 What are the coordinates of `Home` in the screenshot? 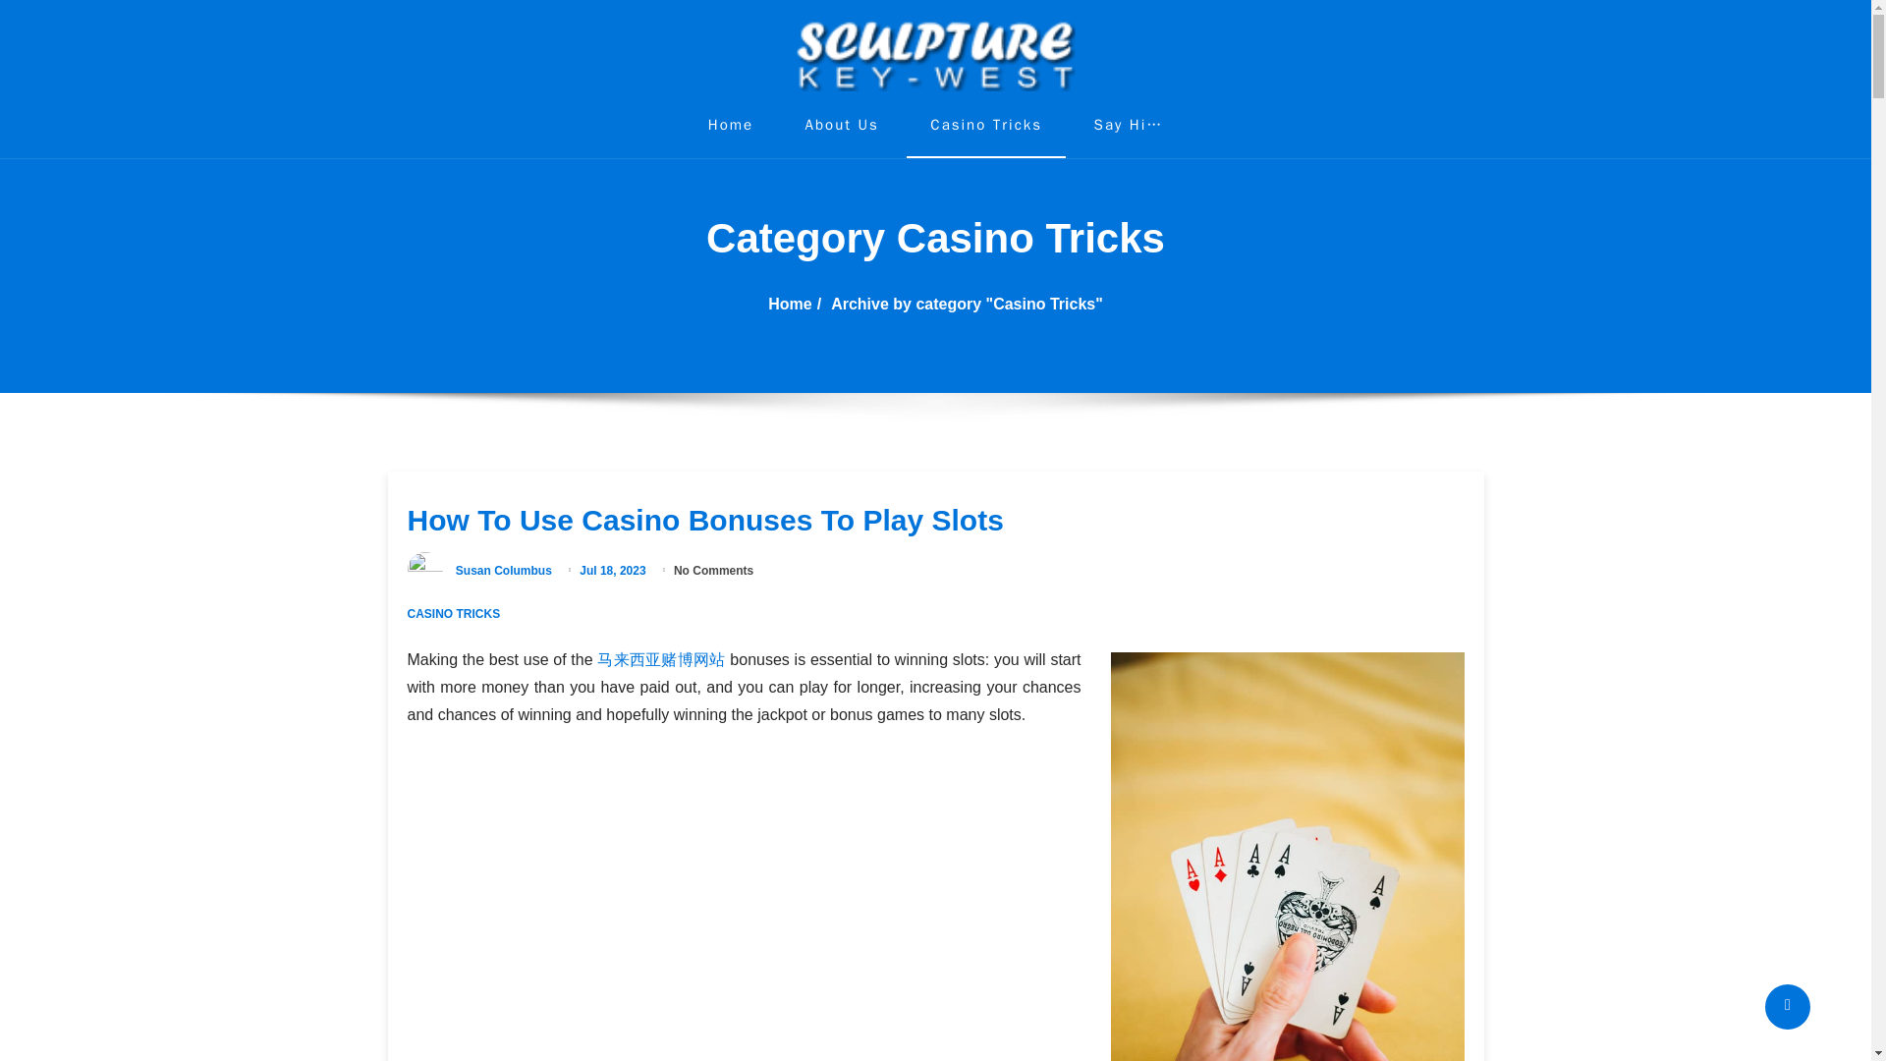 It's located at (731, 124).